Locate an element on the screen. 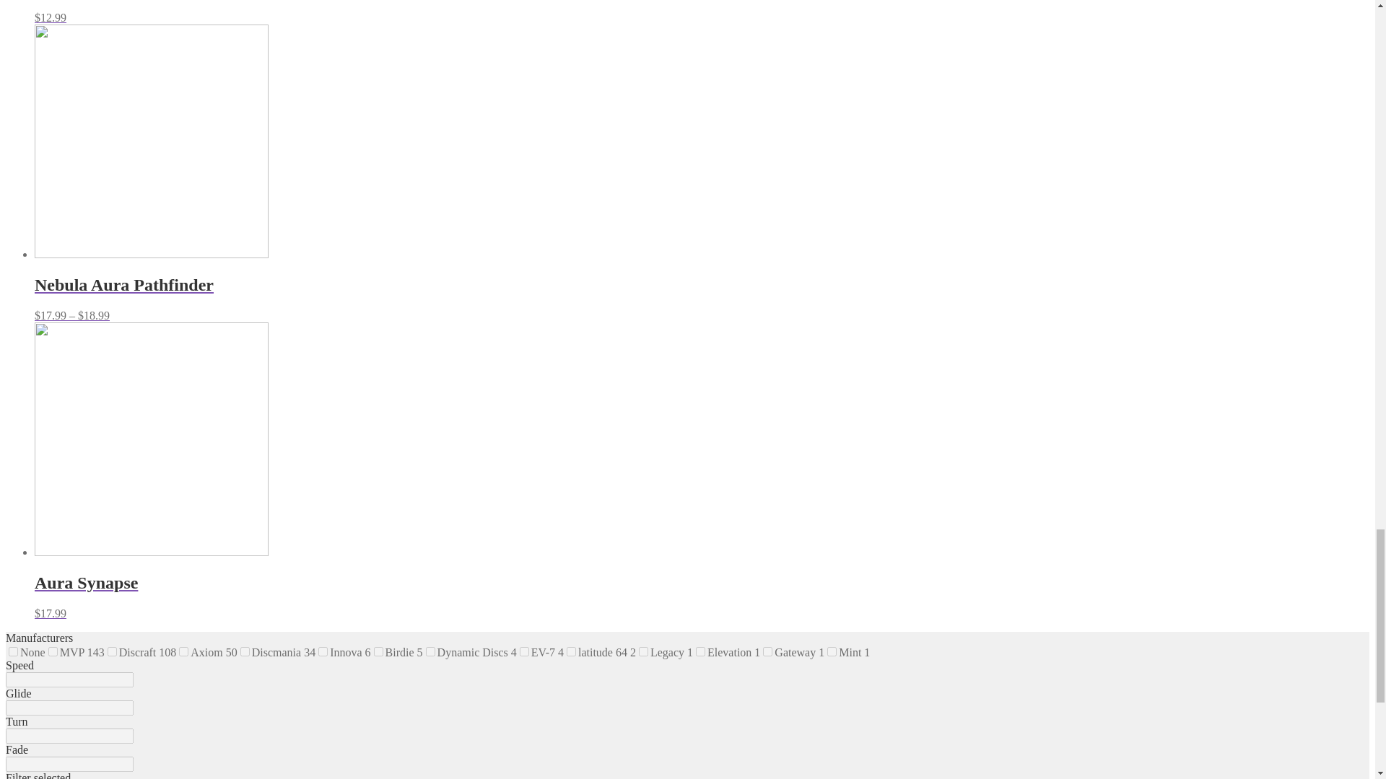 The width and height of the screenshot is (1386, 779). elevation is located at coordinates (700, 652).